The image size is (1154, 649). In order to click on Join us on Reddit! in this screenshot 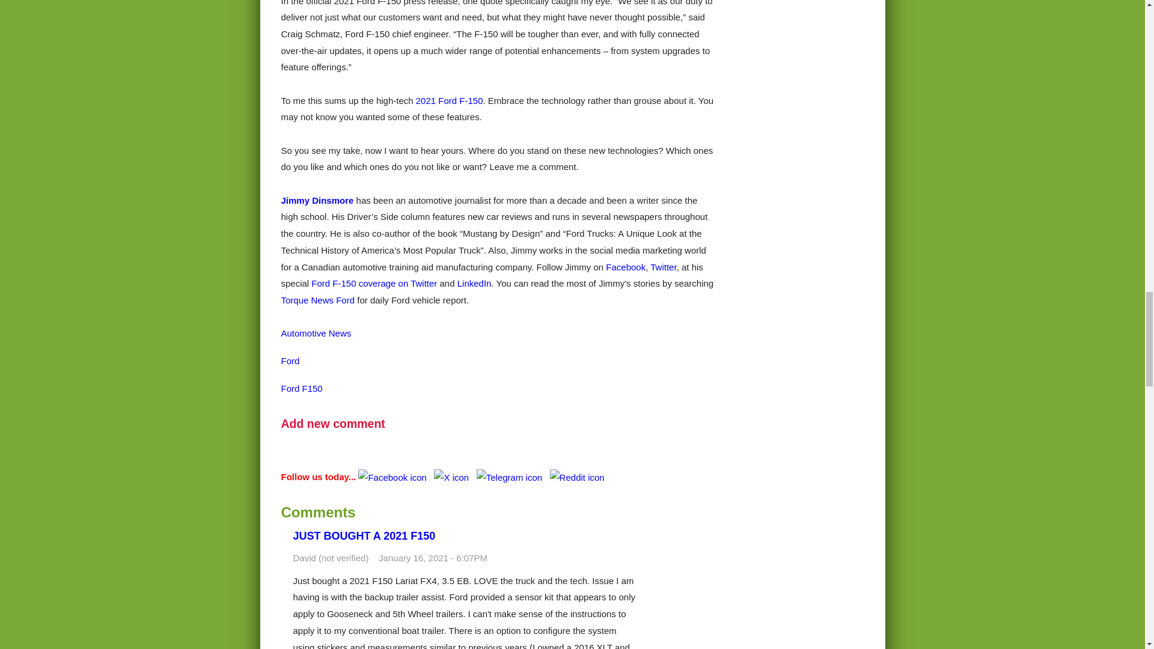, I will do `click(577, 477)`.